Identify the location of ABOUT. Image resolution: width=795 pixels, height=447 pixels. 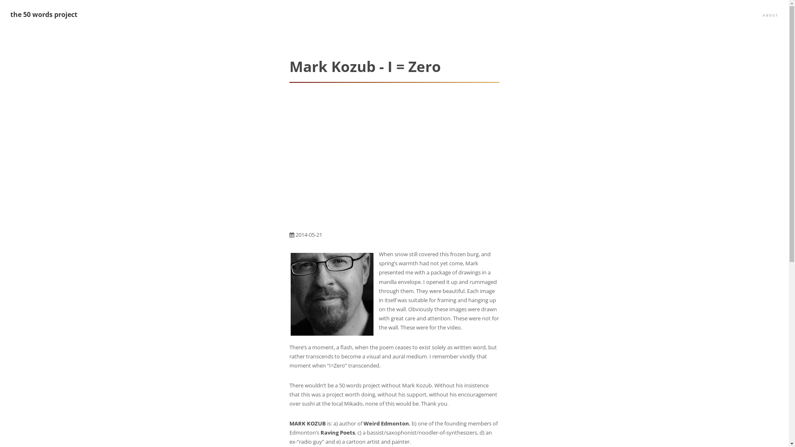
(771, 16).